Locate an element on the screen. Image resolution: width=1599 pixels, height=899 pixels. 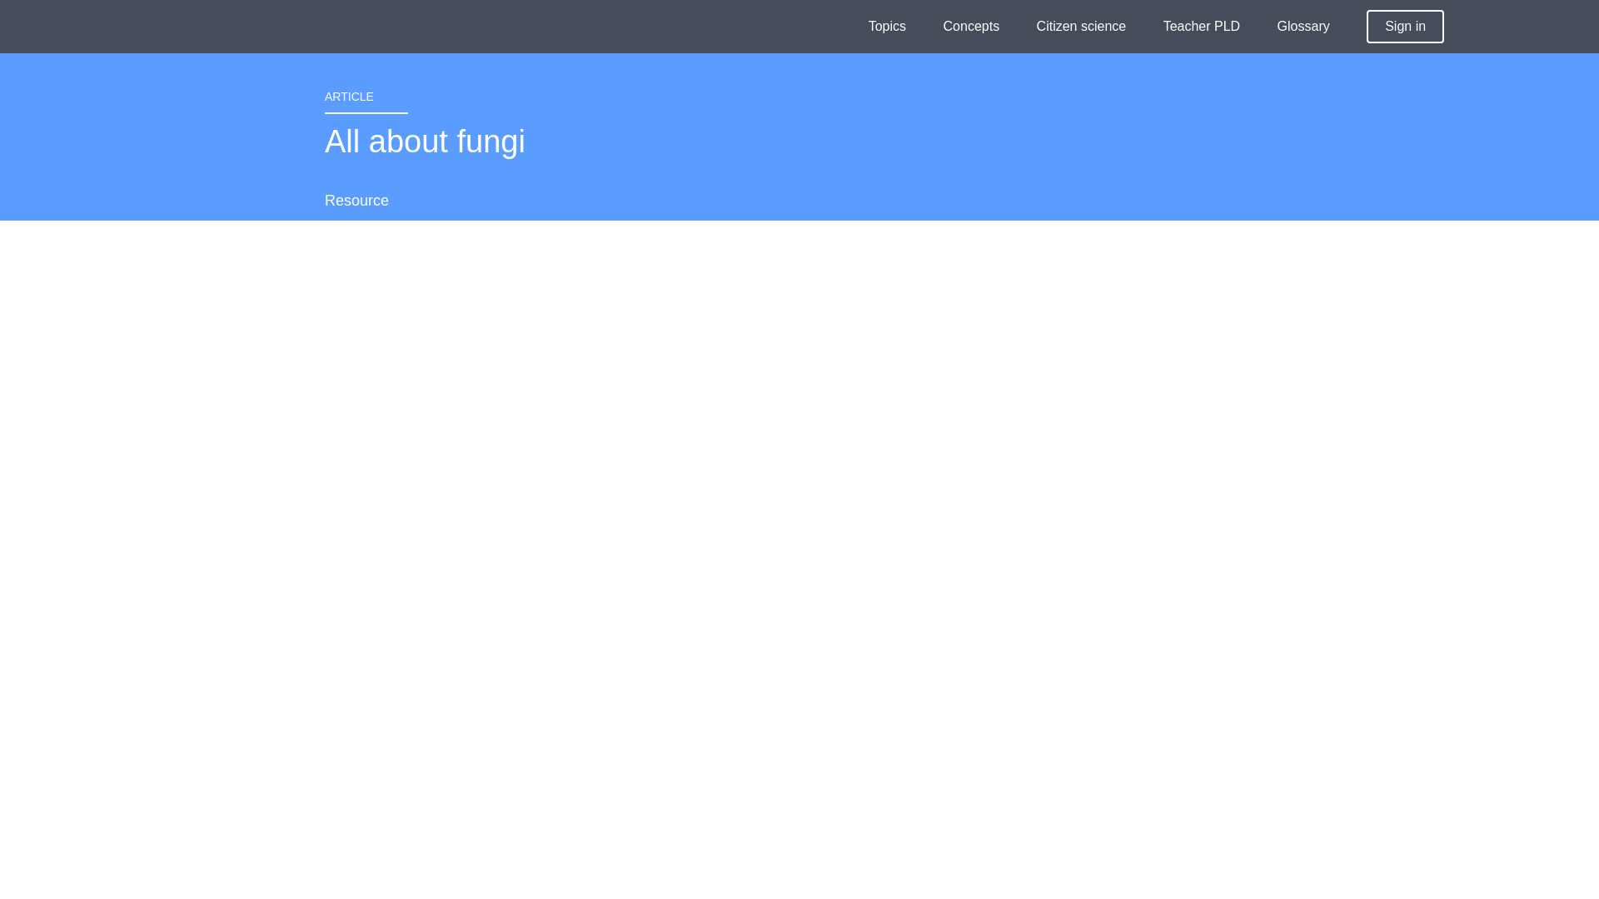
Citizen science is located at coordinates (1081, 27).